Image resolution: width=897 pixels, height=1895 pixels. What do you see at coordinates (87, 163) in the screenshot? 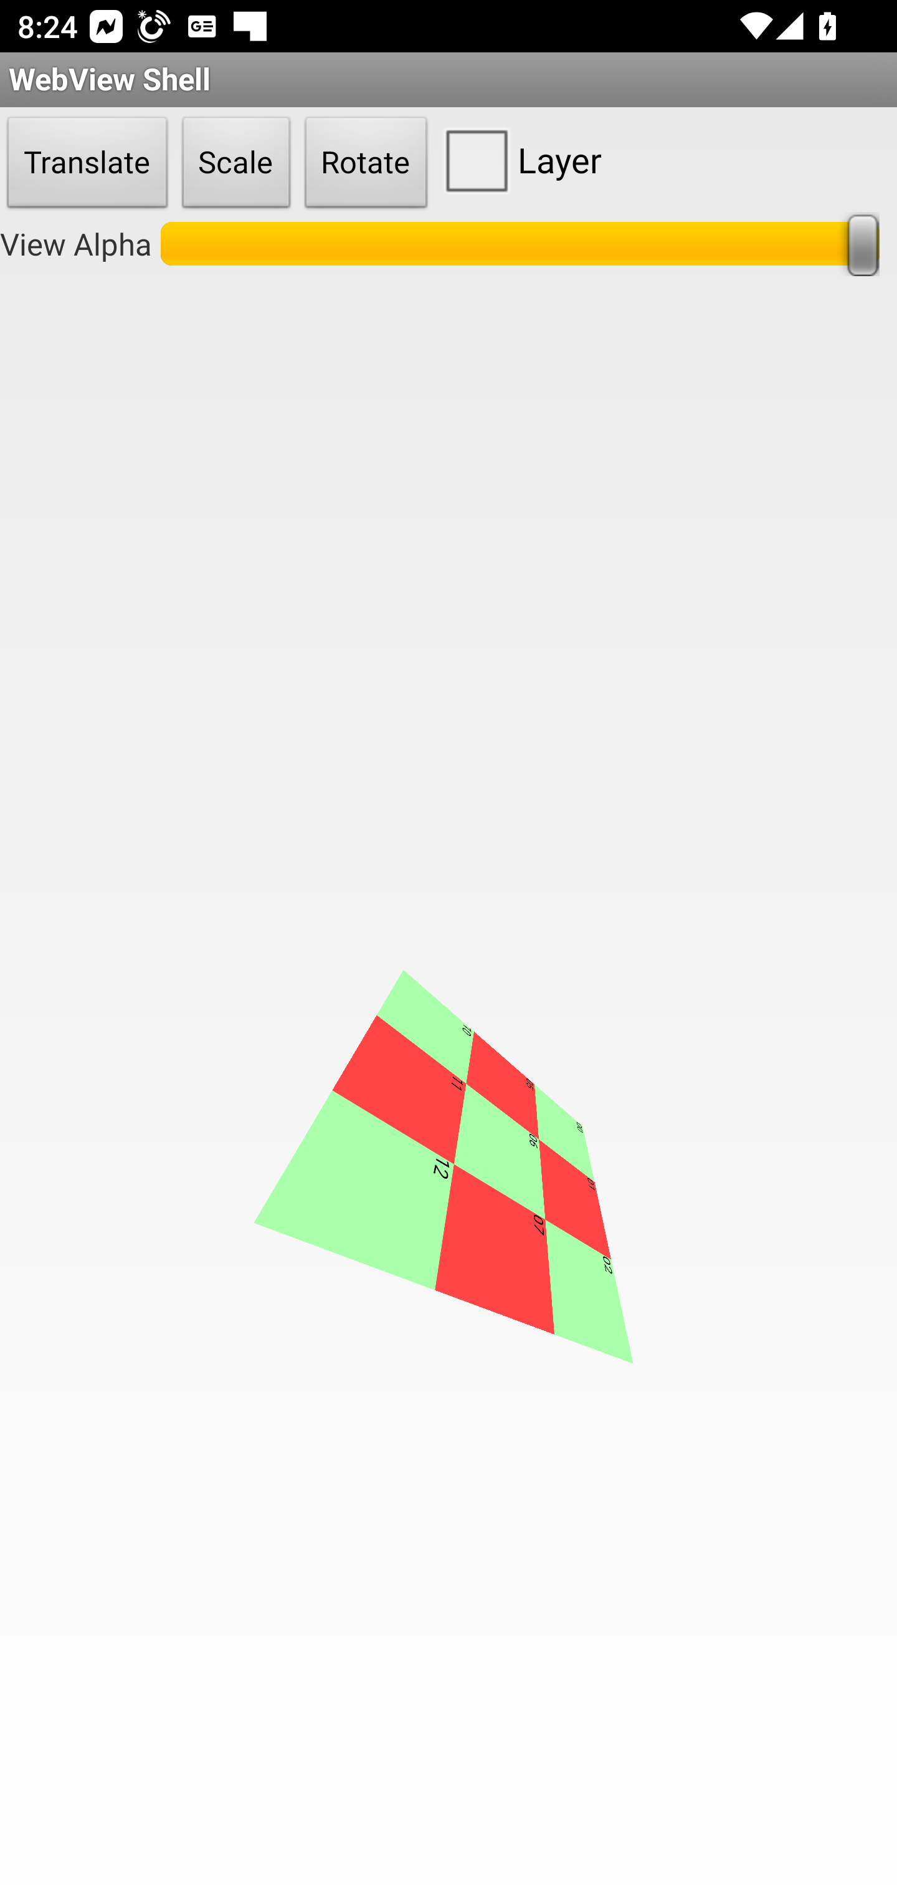
I see `Translate` at bounding box center [87, 163].